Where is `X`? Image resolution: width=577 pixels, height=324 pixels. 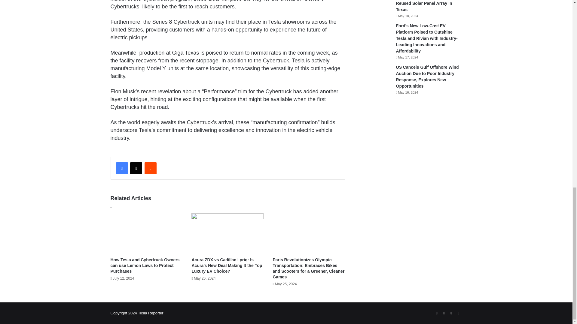 X is located at coordinates (136, 168).